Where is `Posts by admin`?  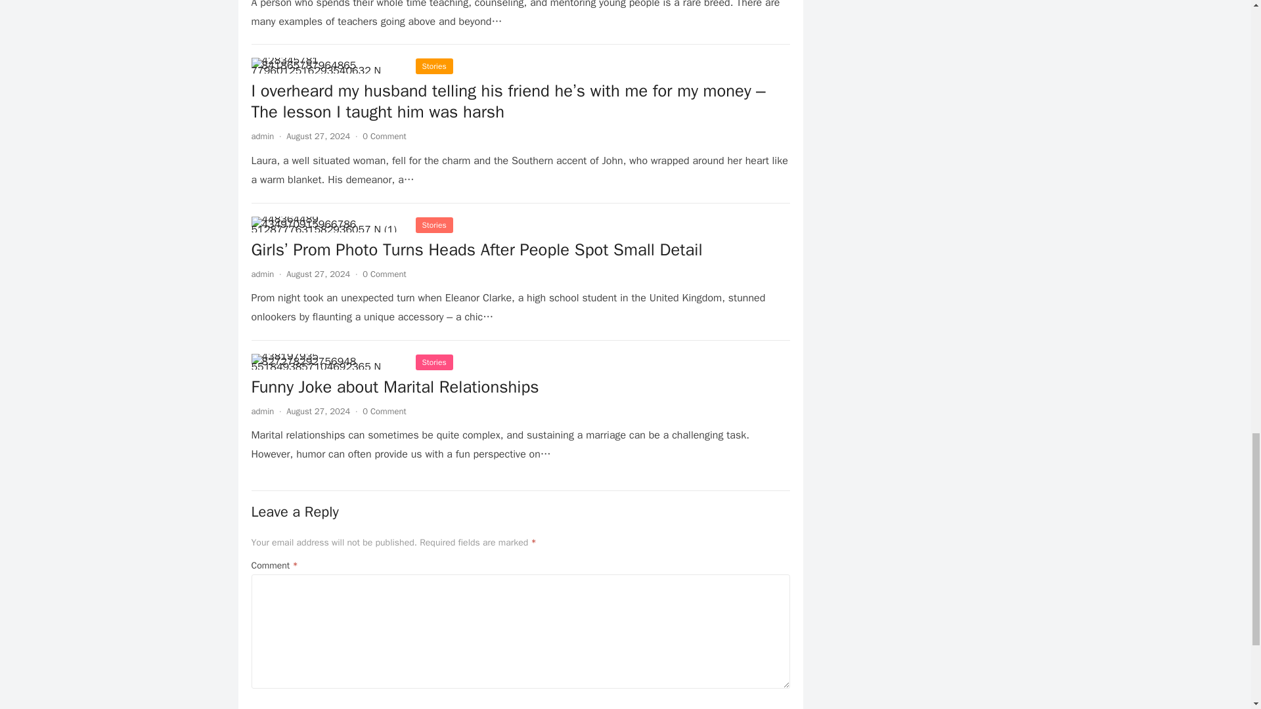
Posts by admin is located at coordinates (262, 411).